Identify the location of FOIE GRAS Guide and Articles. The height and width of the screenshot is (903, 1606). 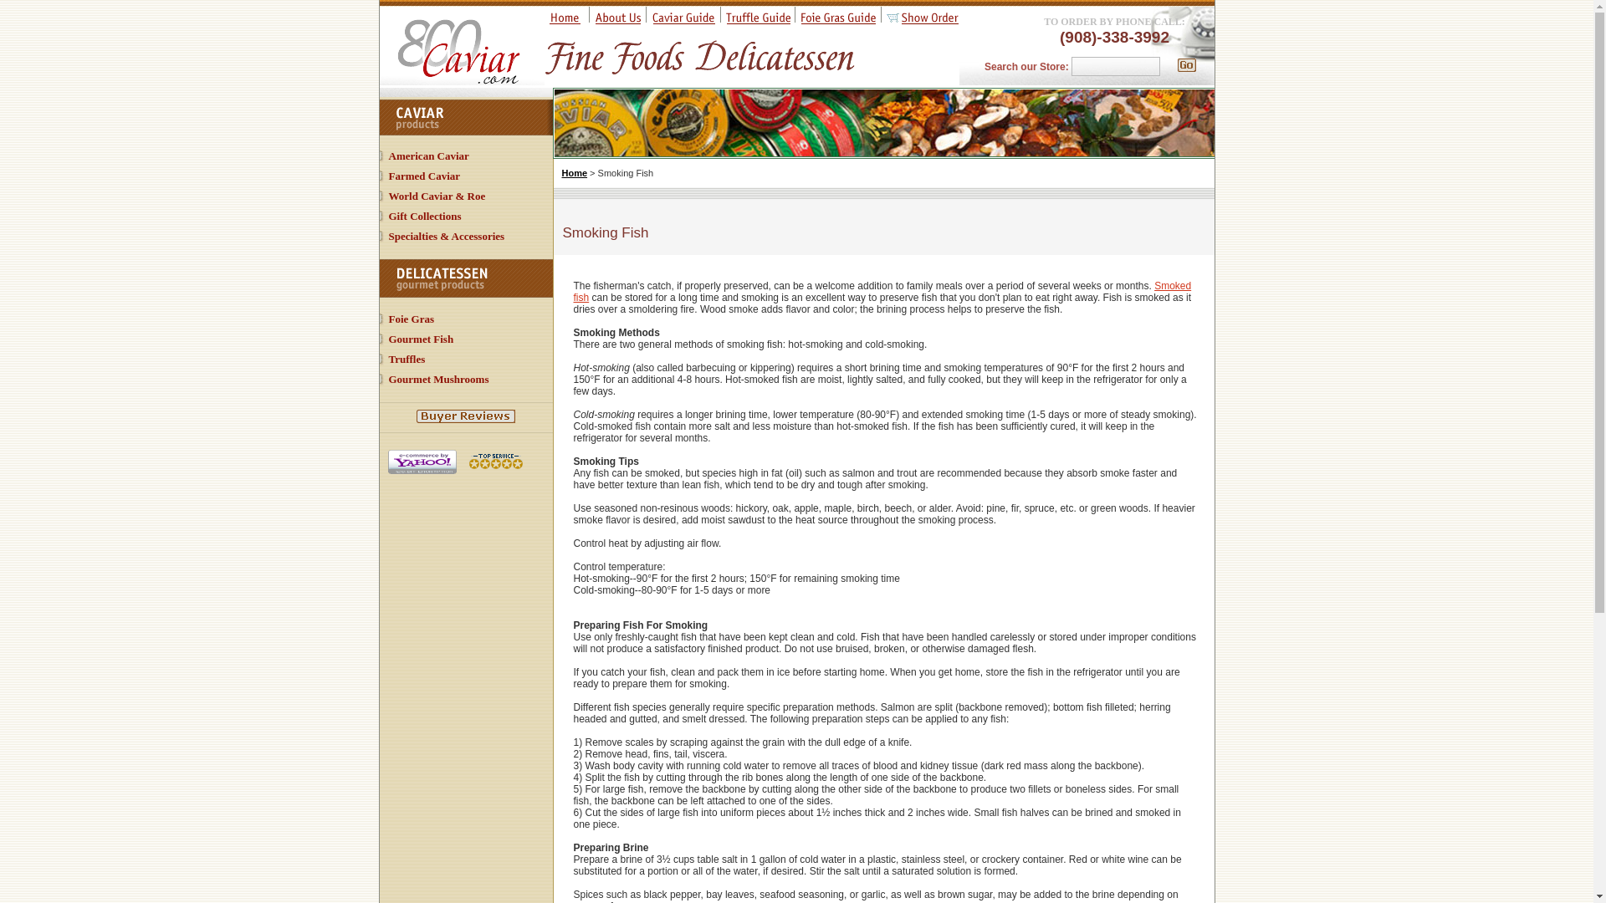
(837, 21).